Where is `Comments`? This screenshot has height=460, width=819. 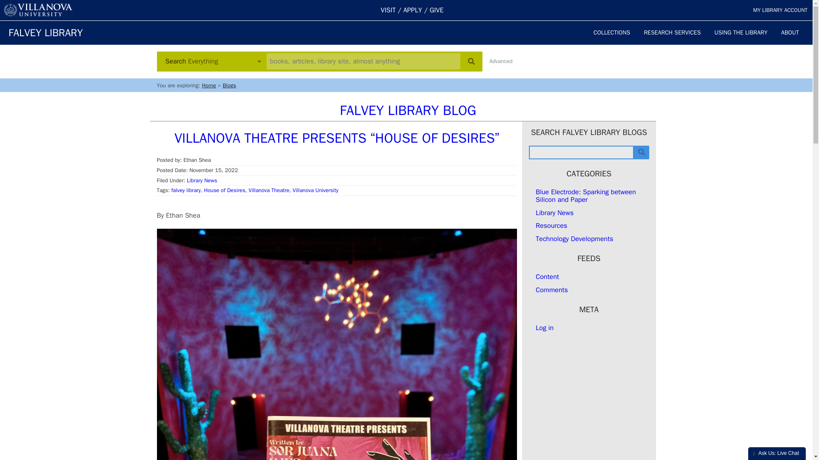
Comments is located at coordinates (551, 290).